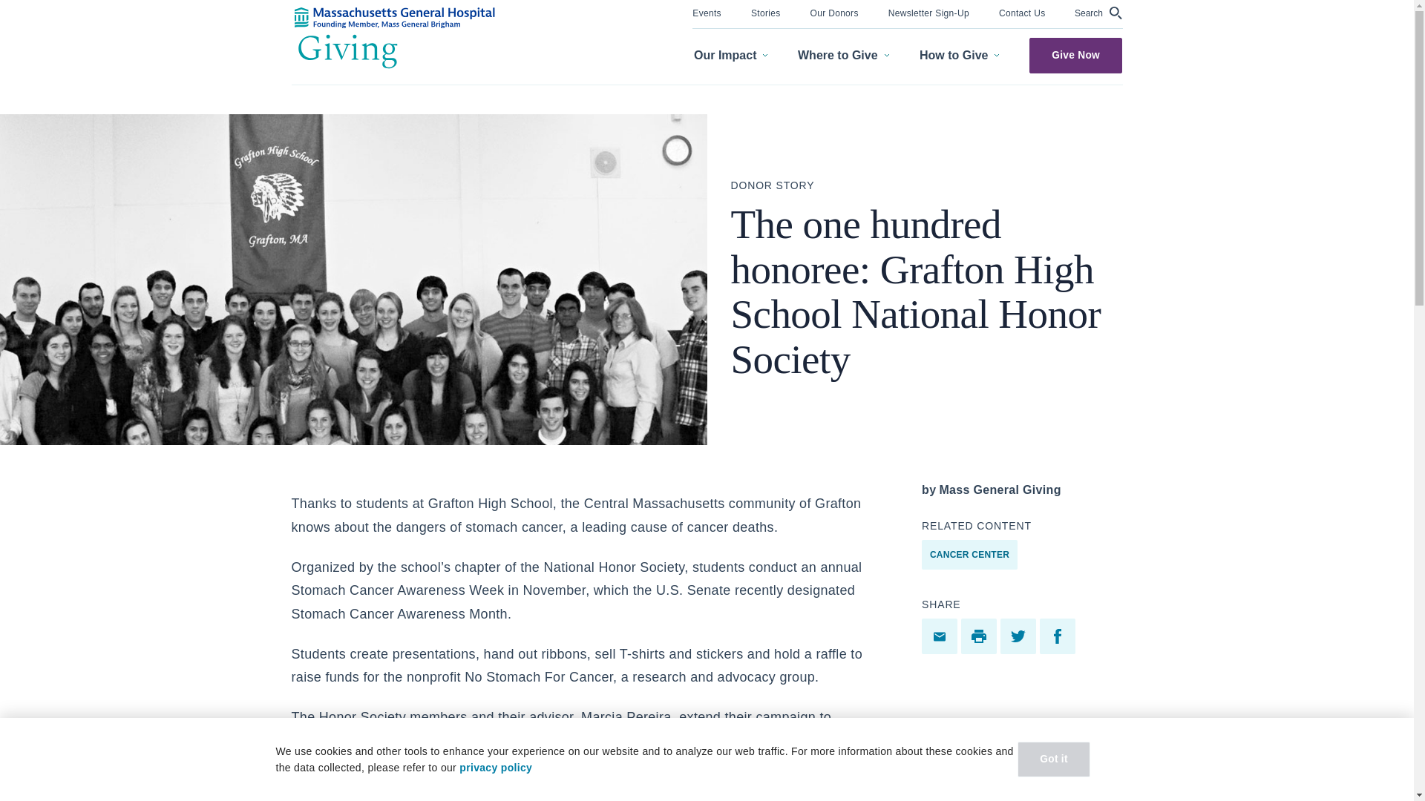  What do you see at coordinates (959, 56) in the screenshot?
I see `How to Give` at bounding box center [959, 56].